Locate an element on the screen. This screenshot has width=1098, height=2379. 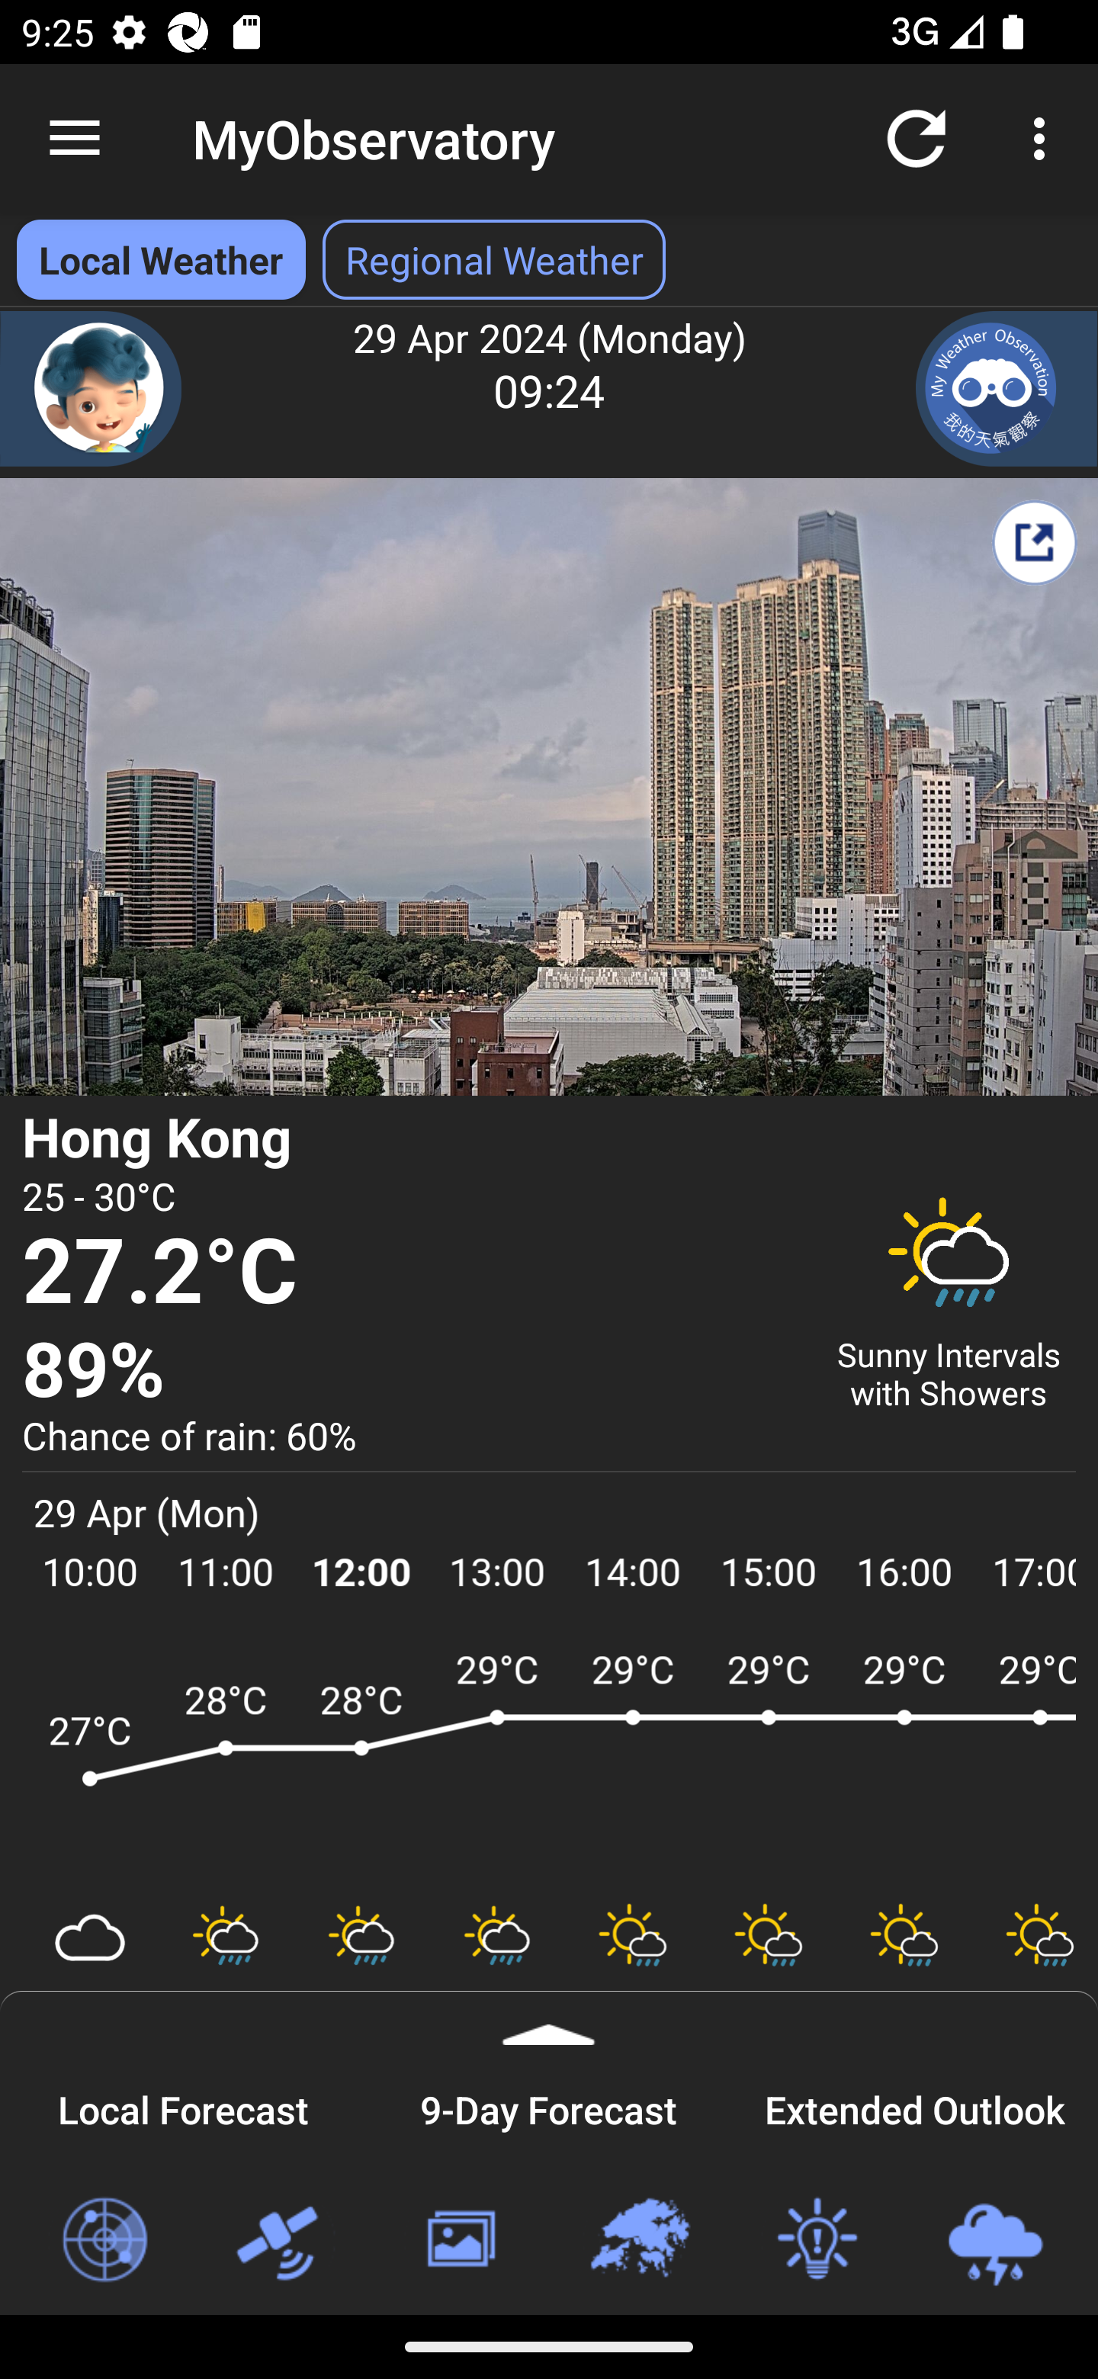
Local Forecast is located at coordinates (183, 2105).